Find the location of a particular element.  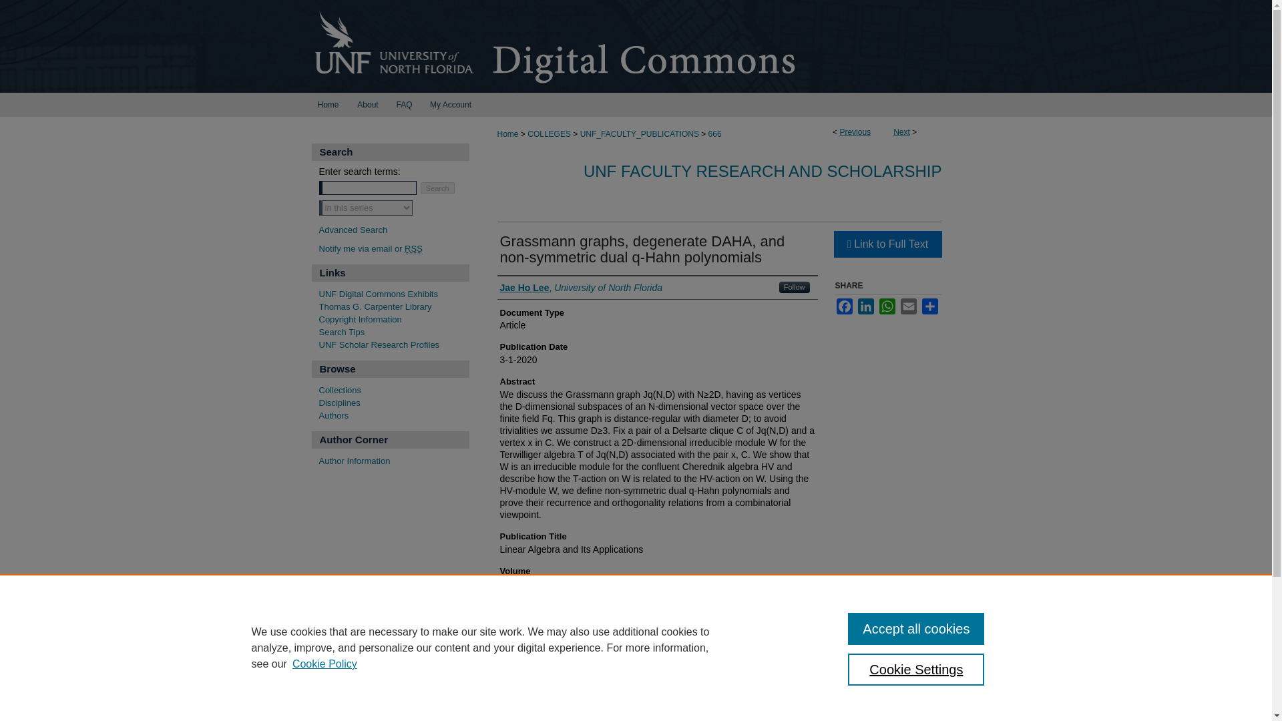

COLLEGES is located at coordinates (549, 134).